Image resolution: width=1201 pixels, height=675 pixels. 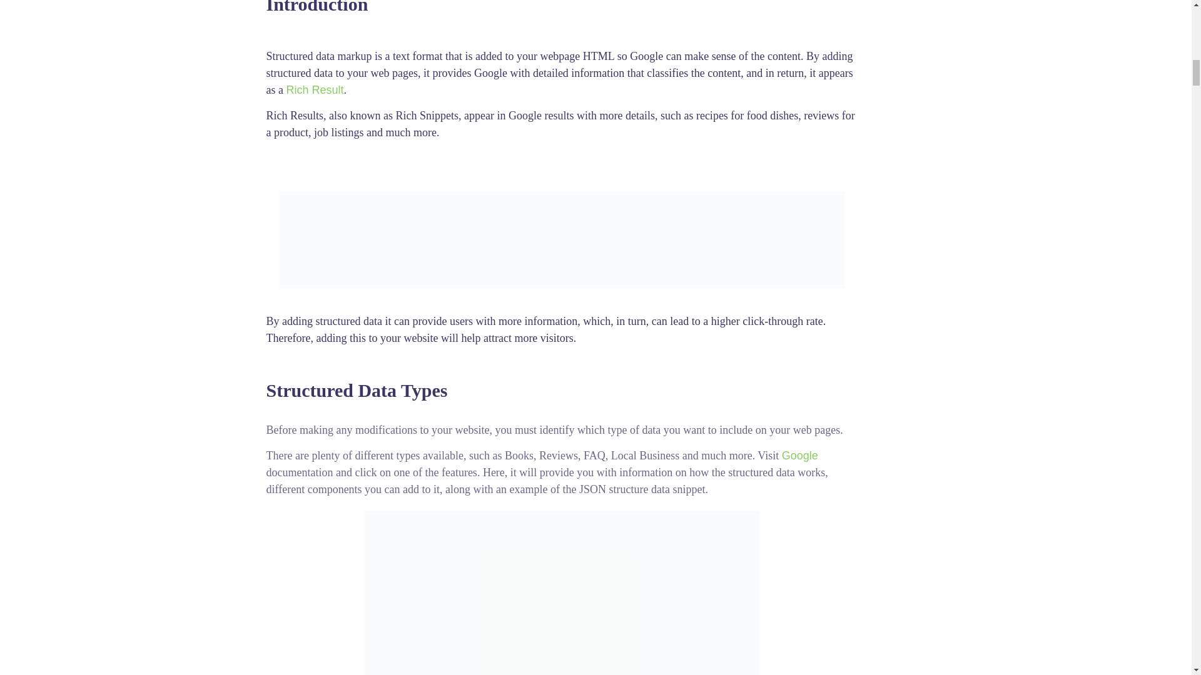 What do you see at coordinates (314, 90) in the screenshot?
I see `Rich Result` at bounding box center [314, 90].